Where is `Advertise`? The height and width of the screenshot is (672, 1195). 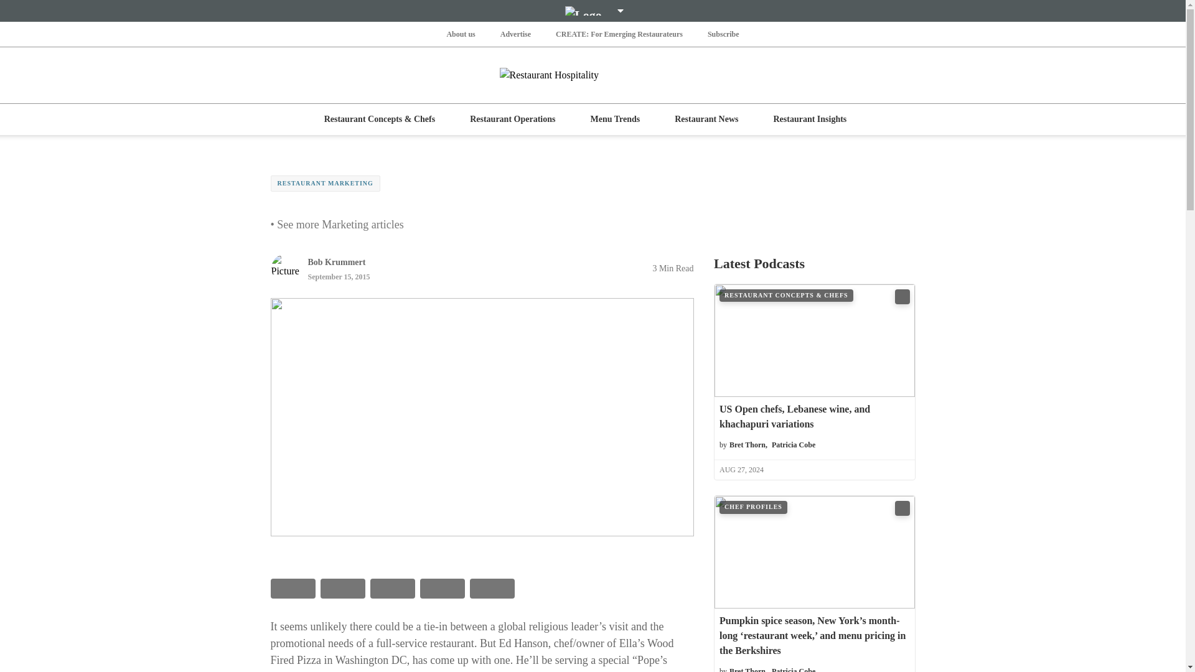
Advertise is located at coordinates (515, 34).